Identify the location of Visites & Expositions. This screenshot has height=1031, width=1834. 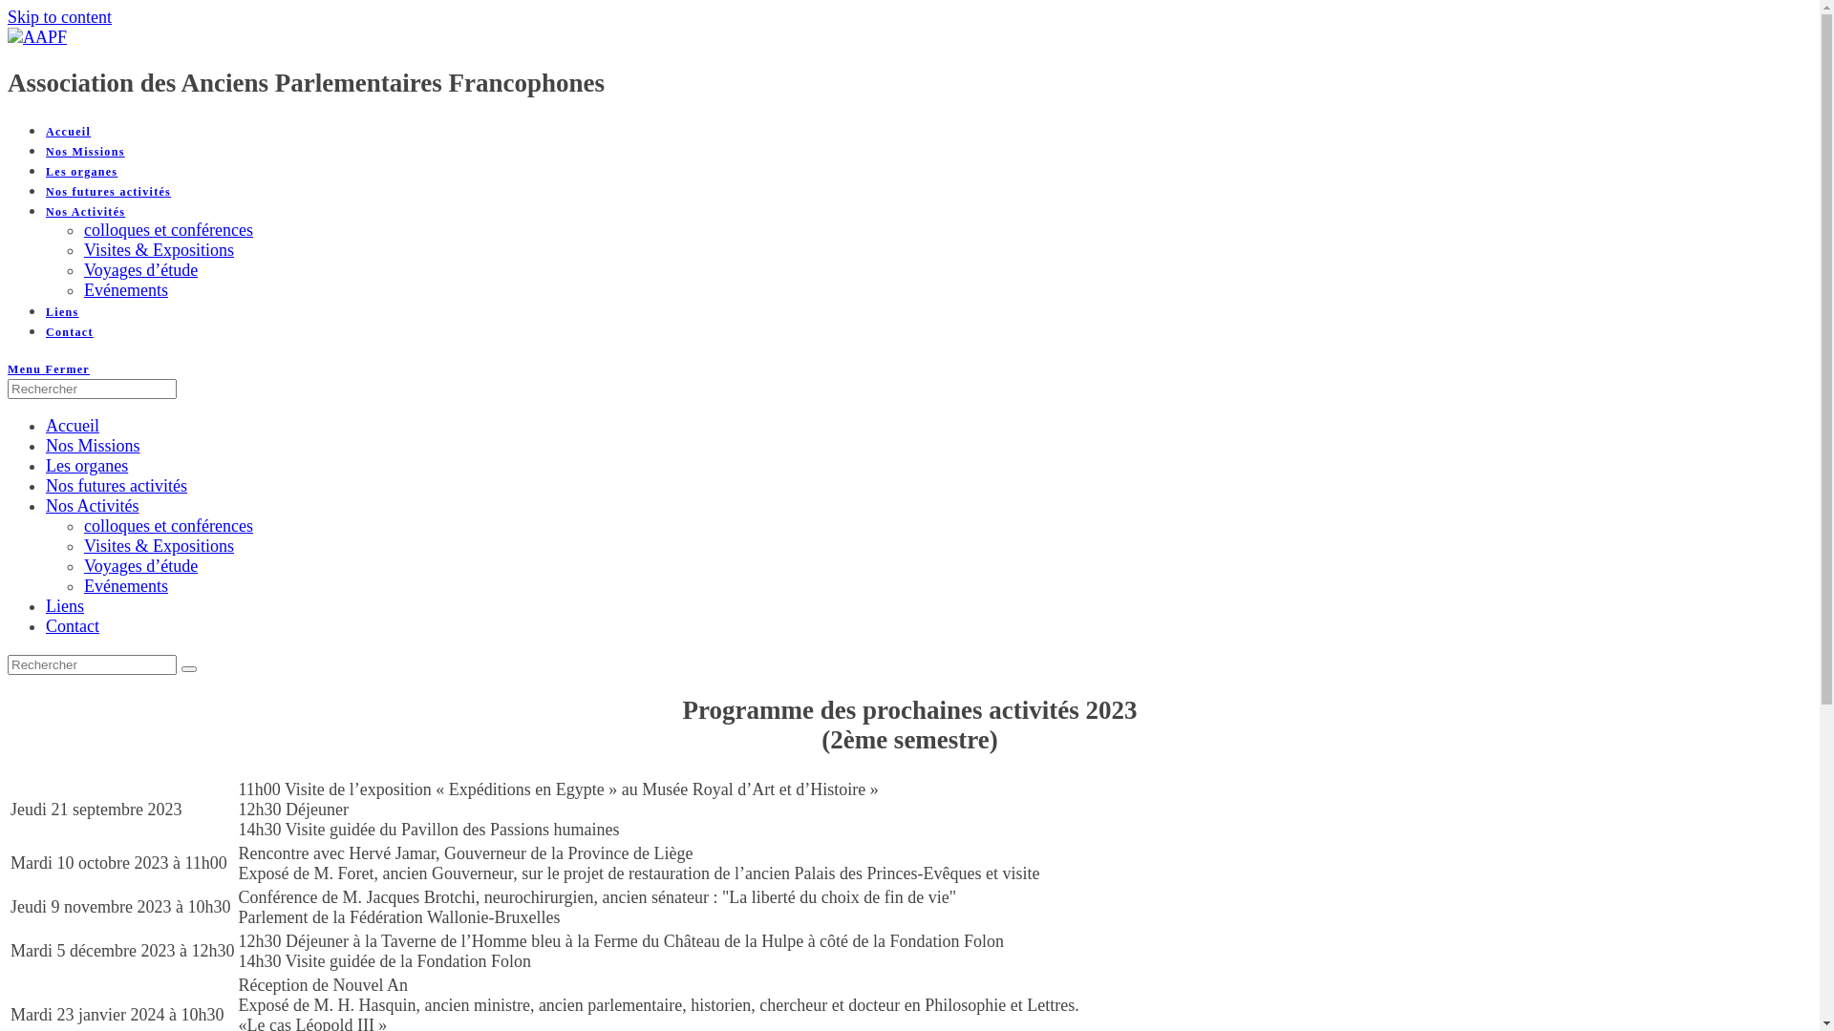
(159, 546).